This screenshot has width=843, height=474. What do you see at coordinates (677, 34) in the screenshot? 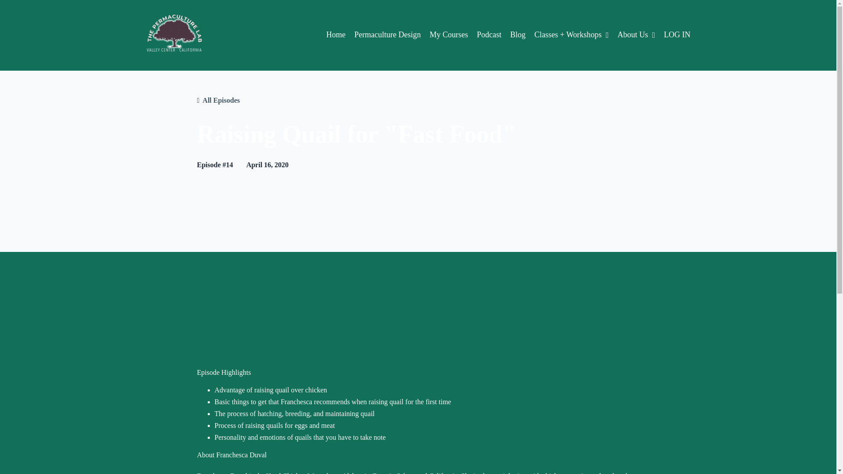
I see `LOG IN` at bounding box center [677, 34].